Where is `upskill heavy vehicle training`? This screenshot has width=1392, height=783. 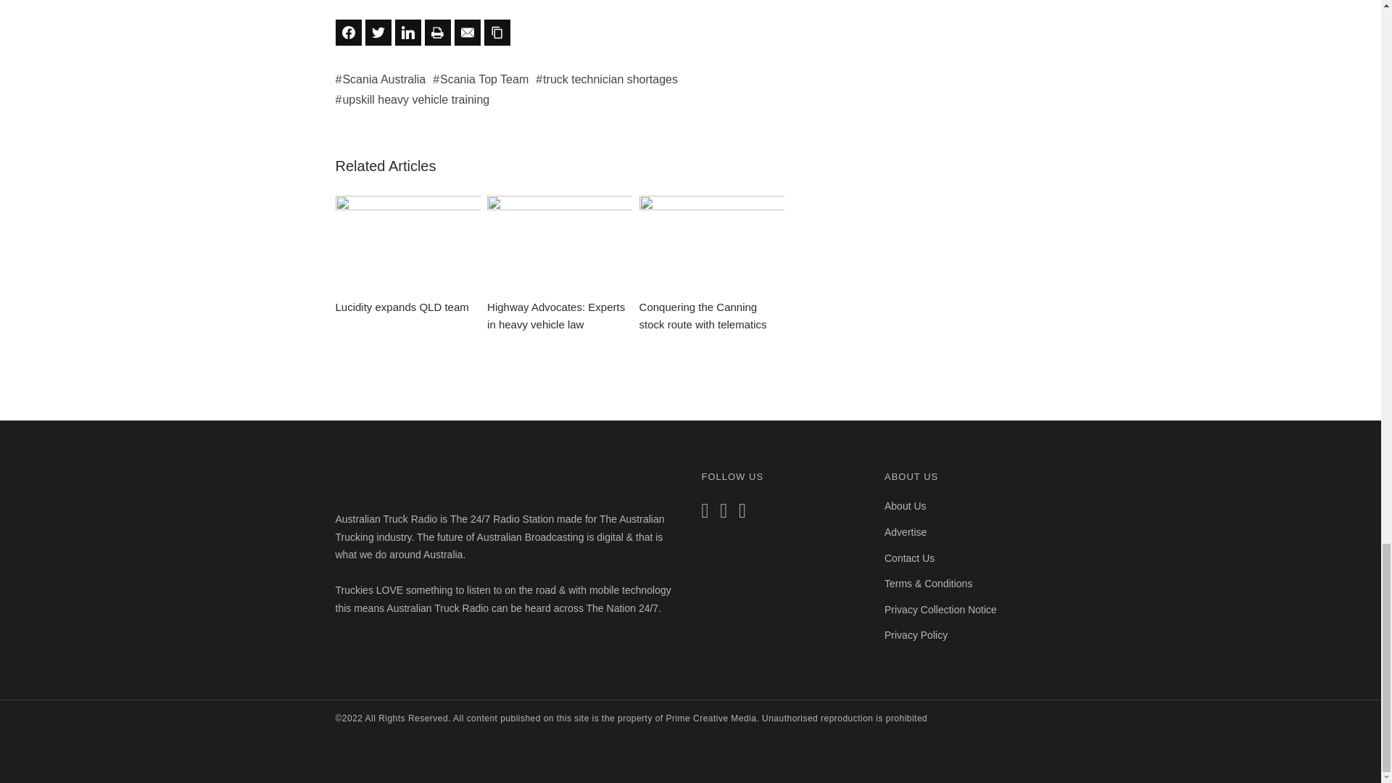 upskill heavy vehicle training is located at coordinates (412, 99).